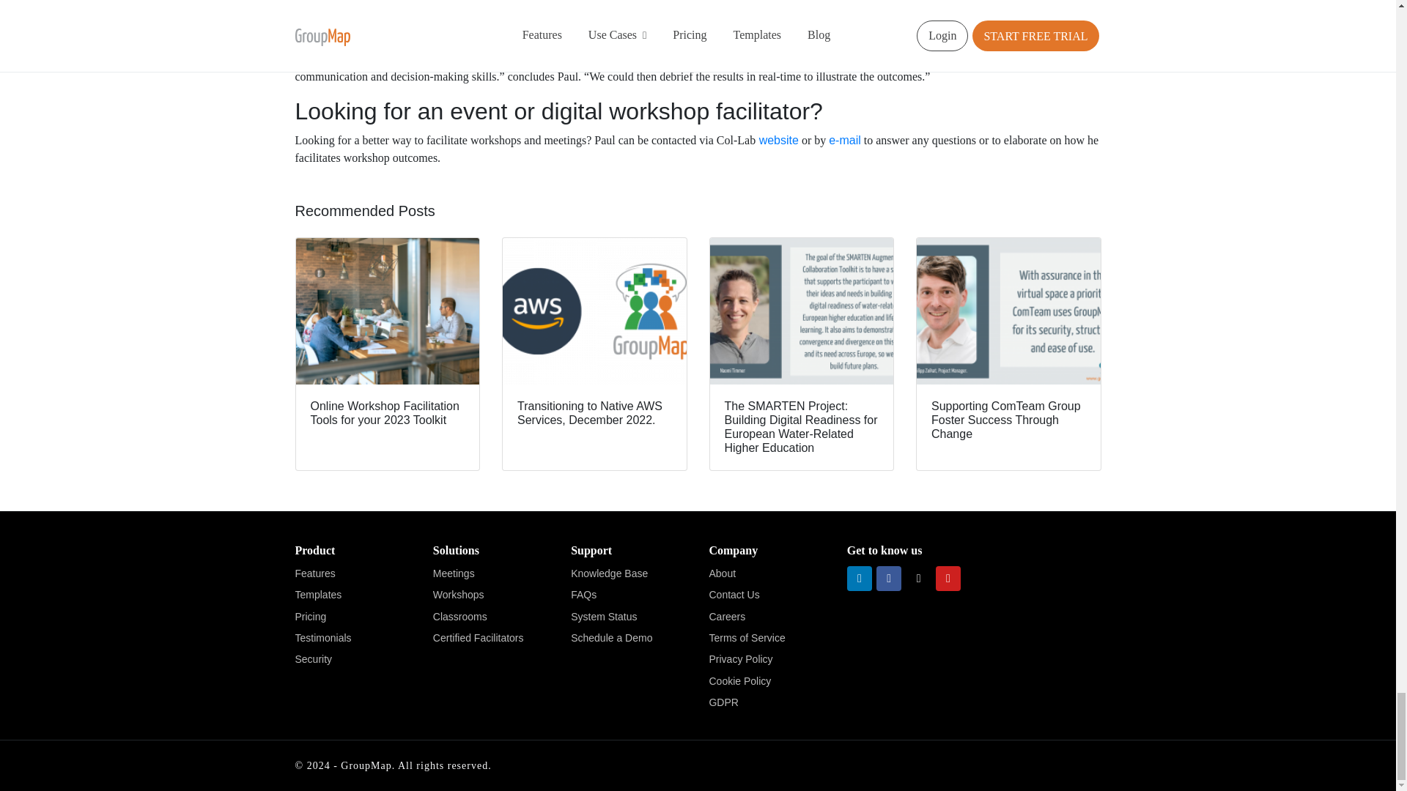 This screenshot has height=791, width=1407. Describe the element at coordinates (352, 638) in the screenshot. I see `Testimonials` at that location.